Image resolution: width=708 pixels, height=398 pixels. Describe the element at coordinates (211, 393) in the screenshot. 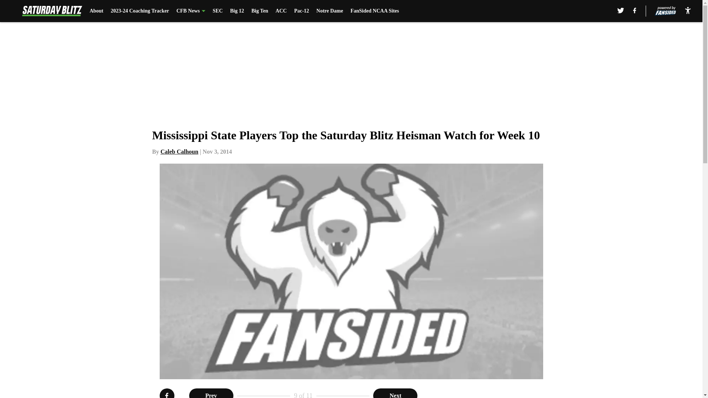

I see `Prev` at that location.